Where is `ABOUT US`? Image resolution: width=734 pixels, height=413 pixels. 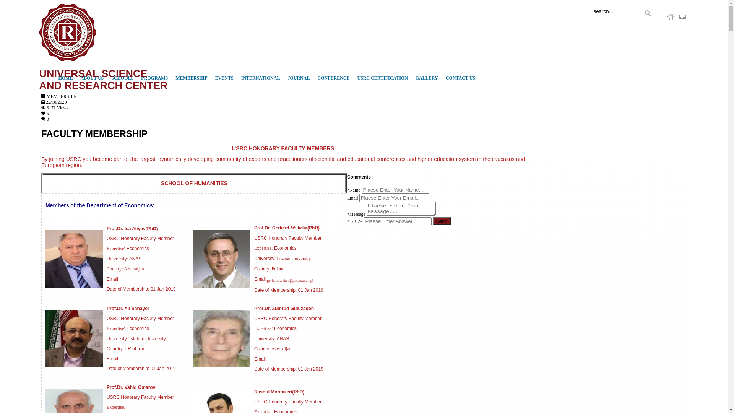 ABOUT US is located at coordinates (92, 78).